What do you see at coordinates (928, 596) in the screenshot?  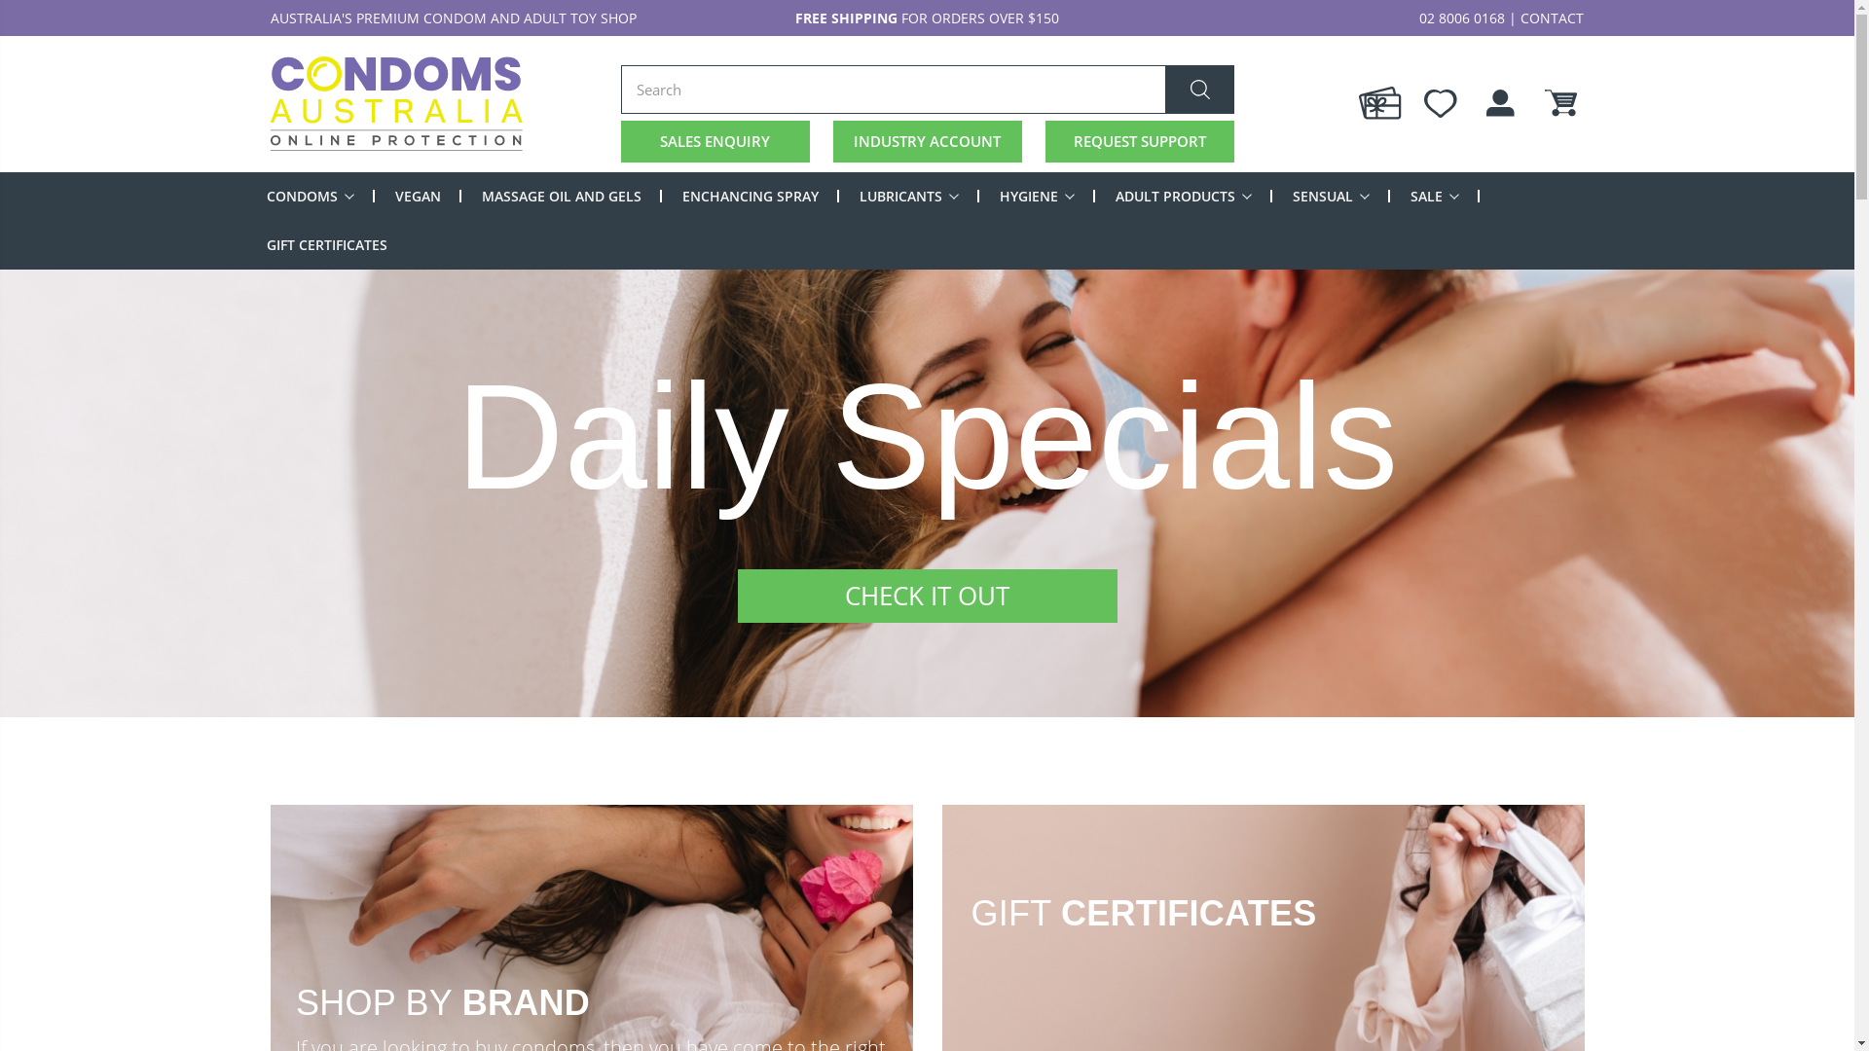 I see `CHECK IT OUT` at bounding box center [928, 596].